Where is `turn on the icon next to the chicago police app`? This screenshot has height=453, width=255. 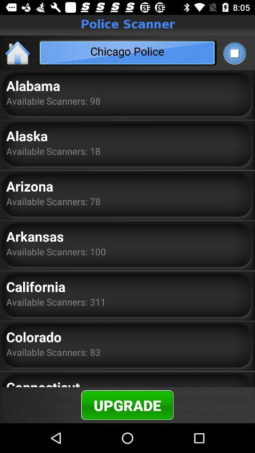 turn on the icon next to the chicago police app is located at coordinates (18, 53).